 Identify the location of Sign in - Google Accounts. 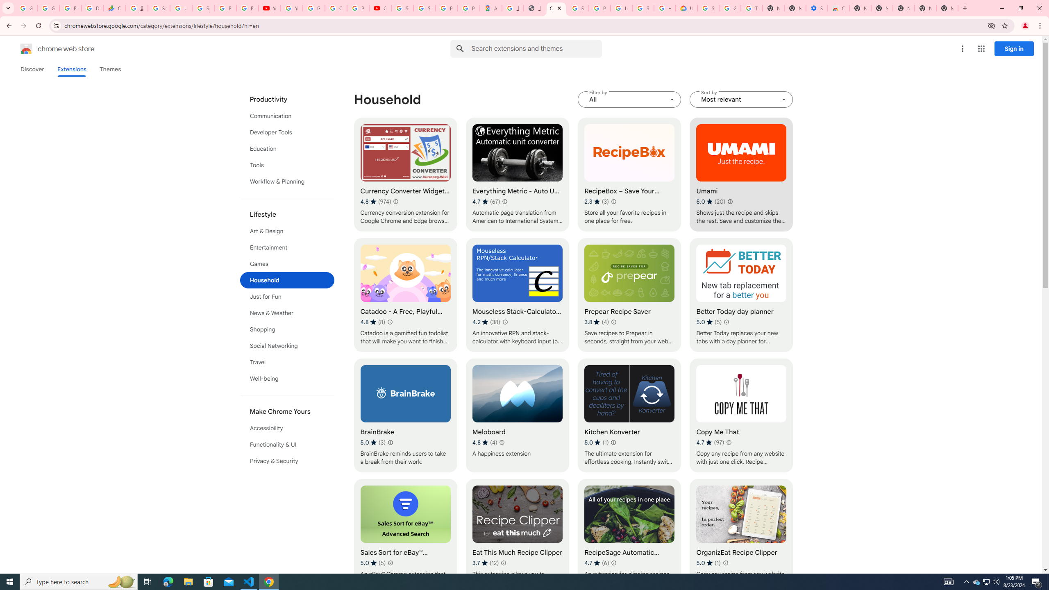
(578, 8).